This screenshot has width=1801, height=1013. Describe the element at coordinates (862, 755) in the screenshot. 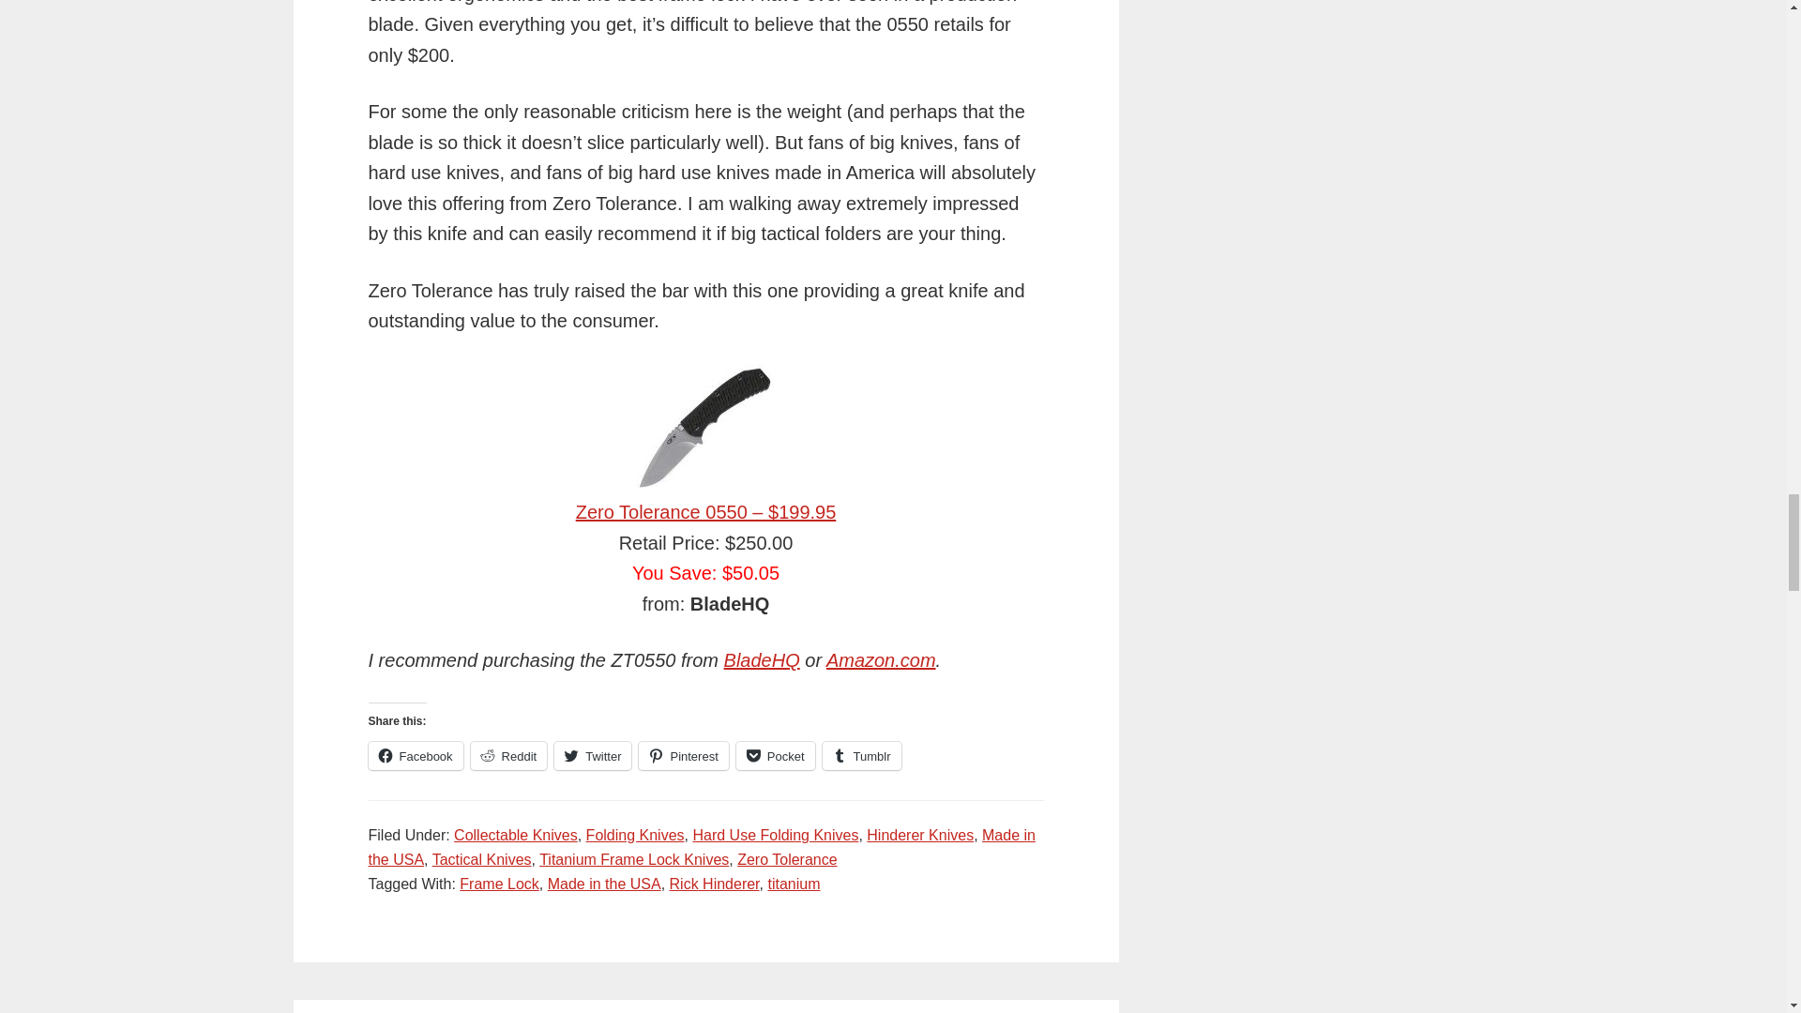

I see `Click to share on Tumblr` at that location.